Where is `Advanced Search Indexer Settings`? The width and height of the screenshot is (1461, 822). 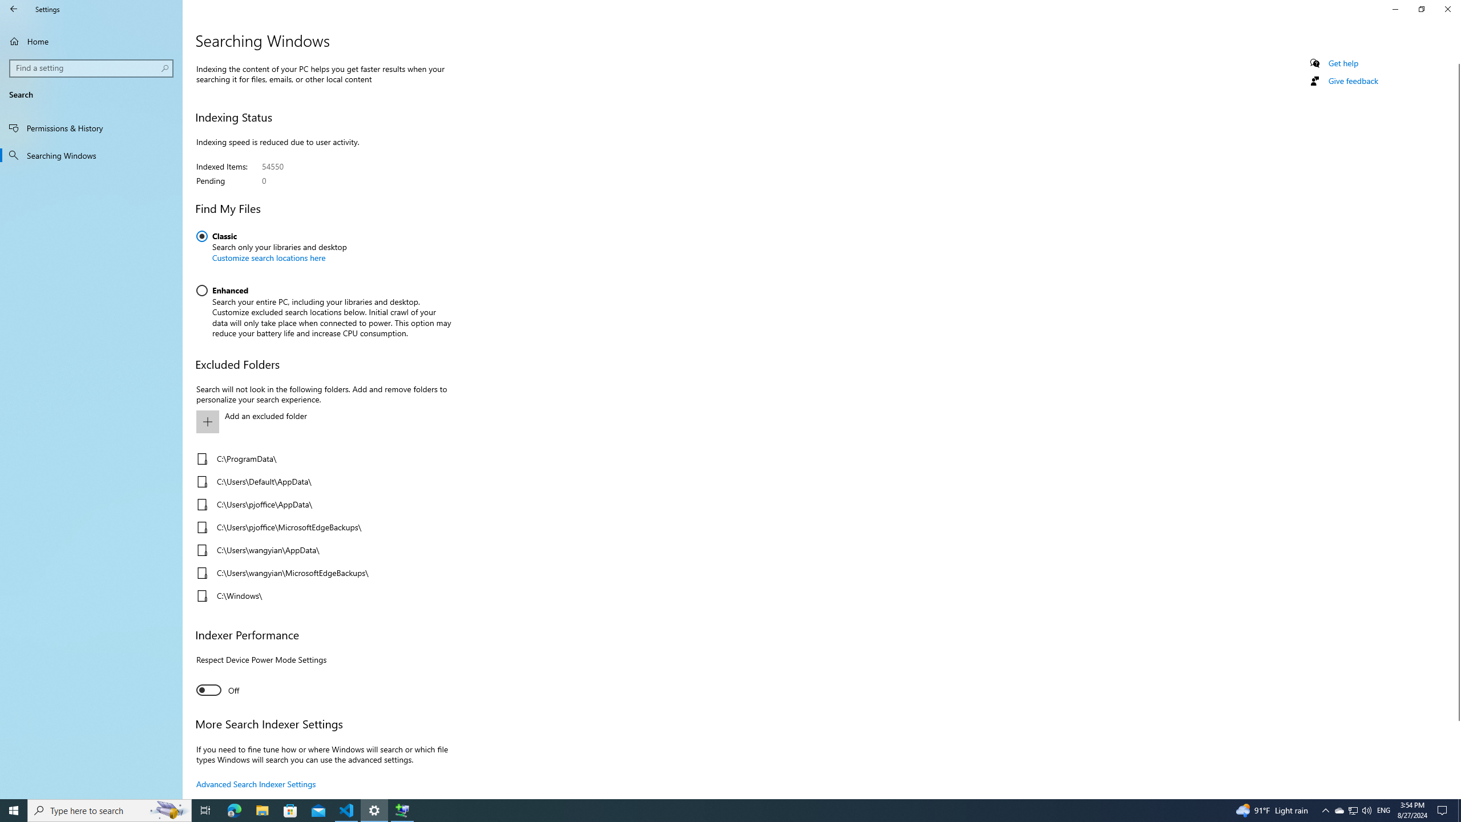
Advanced Search Indexer Settings is located at coordinates (256, 783).